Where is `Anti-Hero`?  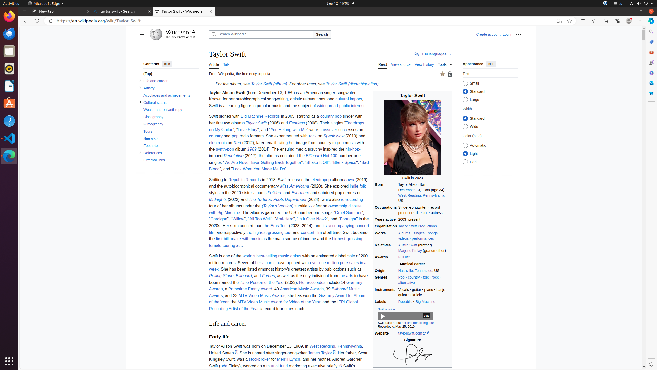 Anti-Hero is located at coordinates (285, 219).